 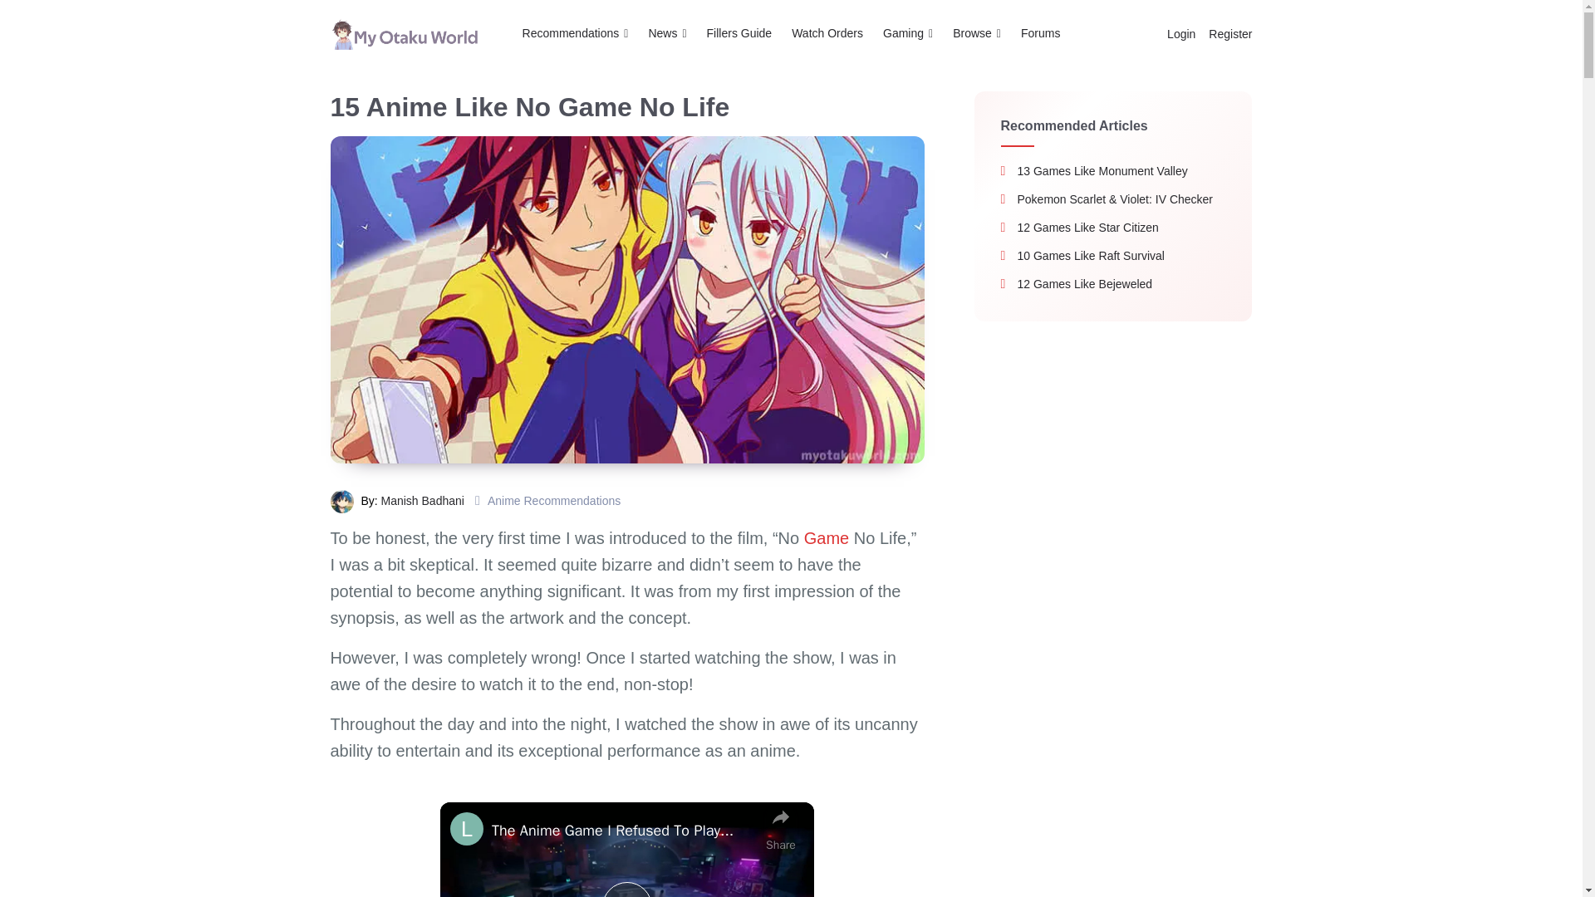 What do you see at coordinates (977, 33) in the screenshot?
I see `Browse` at bounding box center [977, 33].